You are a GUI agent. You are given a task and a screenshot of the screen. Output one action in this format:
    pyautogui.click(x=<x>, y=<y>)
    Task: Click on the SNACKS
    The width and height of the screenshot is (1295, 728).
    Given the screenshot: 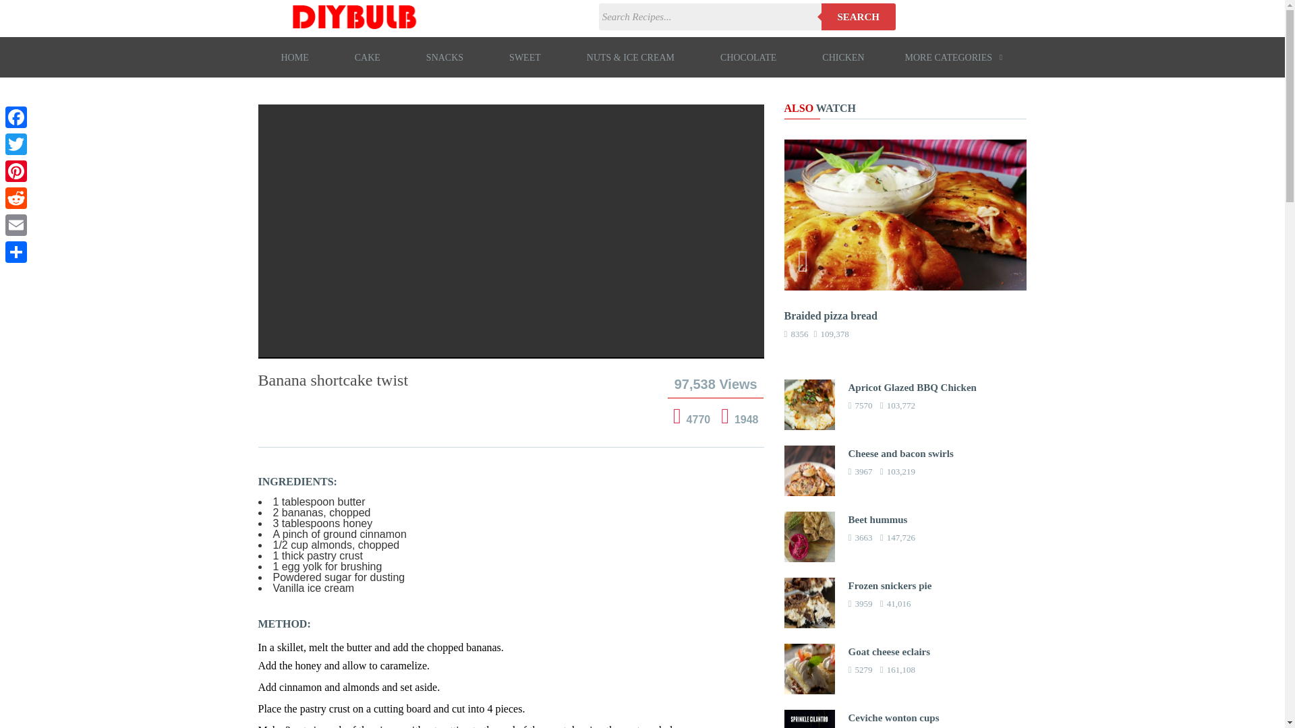 What is the action you would take?
    pyautogui.click(x=444, y=57)
    